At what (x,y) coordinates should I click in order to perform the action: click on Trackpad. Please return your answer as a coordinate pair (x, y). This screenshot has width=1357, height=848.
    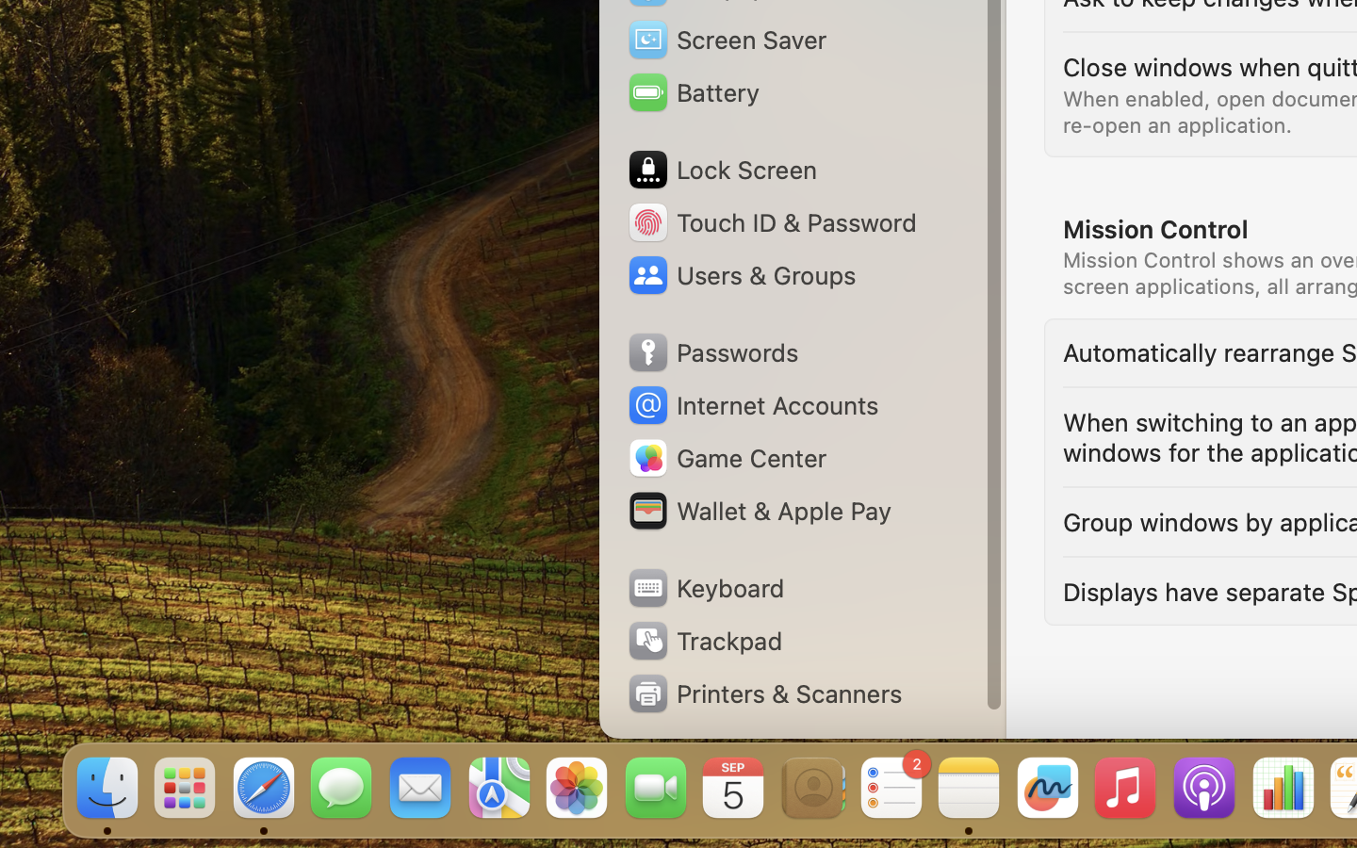
    Looking at the image, I should click on (703, 641).